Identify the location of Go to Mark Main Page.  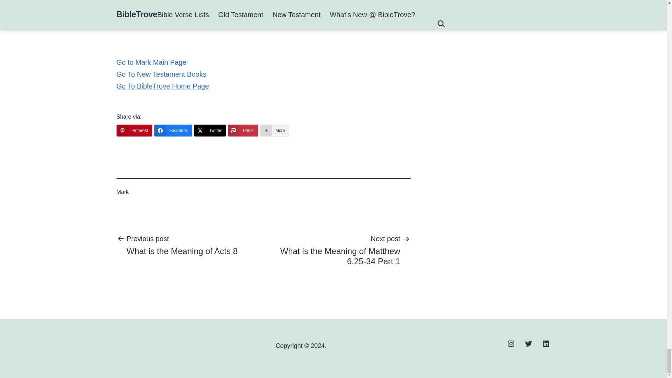
(511, 343).